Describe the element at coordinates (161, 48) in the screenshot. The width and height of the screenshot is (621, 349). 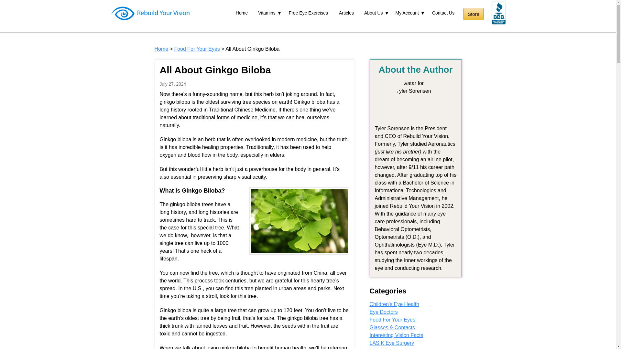
I see `Go to Rebuild Your Vision.` at that location.